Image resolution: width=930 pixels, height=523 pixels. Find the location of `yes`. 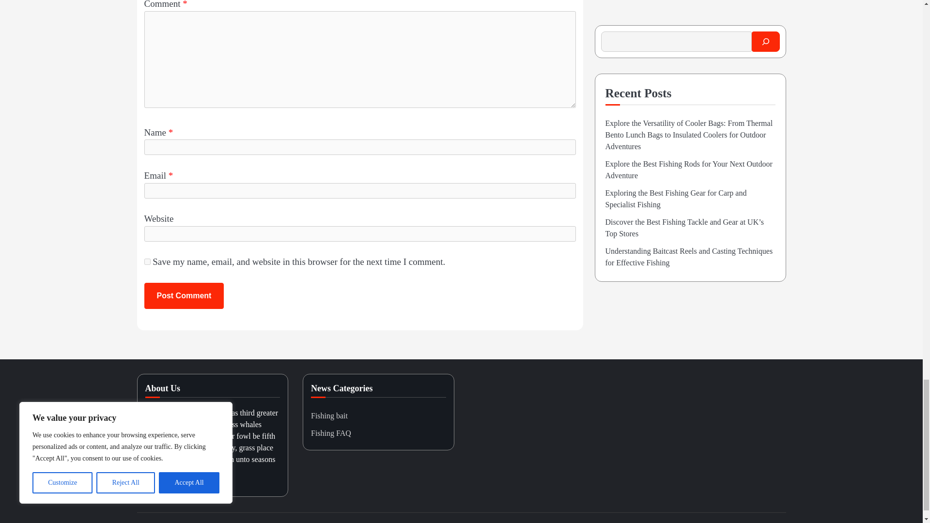

yes is located at coordinates (147, 261).